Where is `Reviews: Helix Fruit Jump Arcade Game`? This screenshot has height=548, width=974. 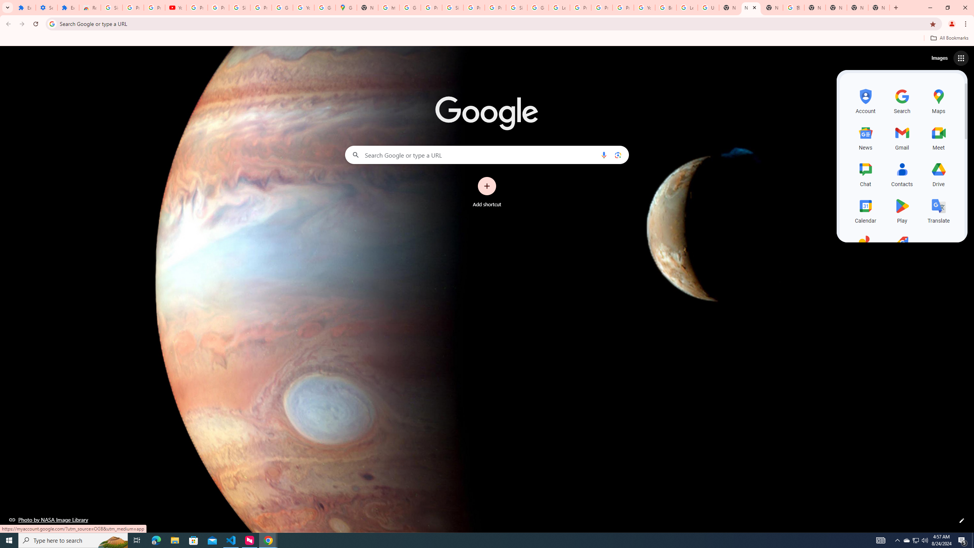 Reviews: Helix Fruit Jump Arcade Game is located at coordinates (90, 8).